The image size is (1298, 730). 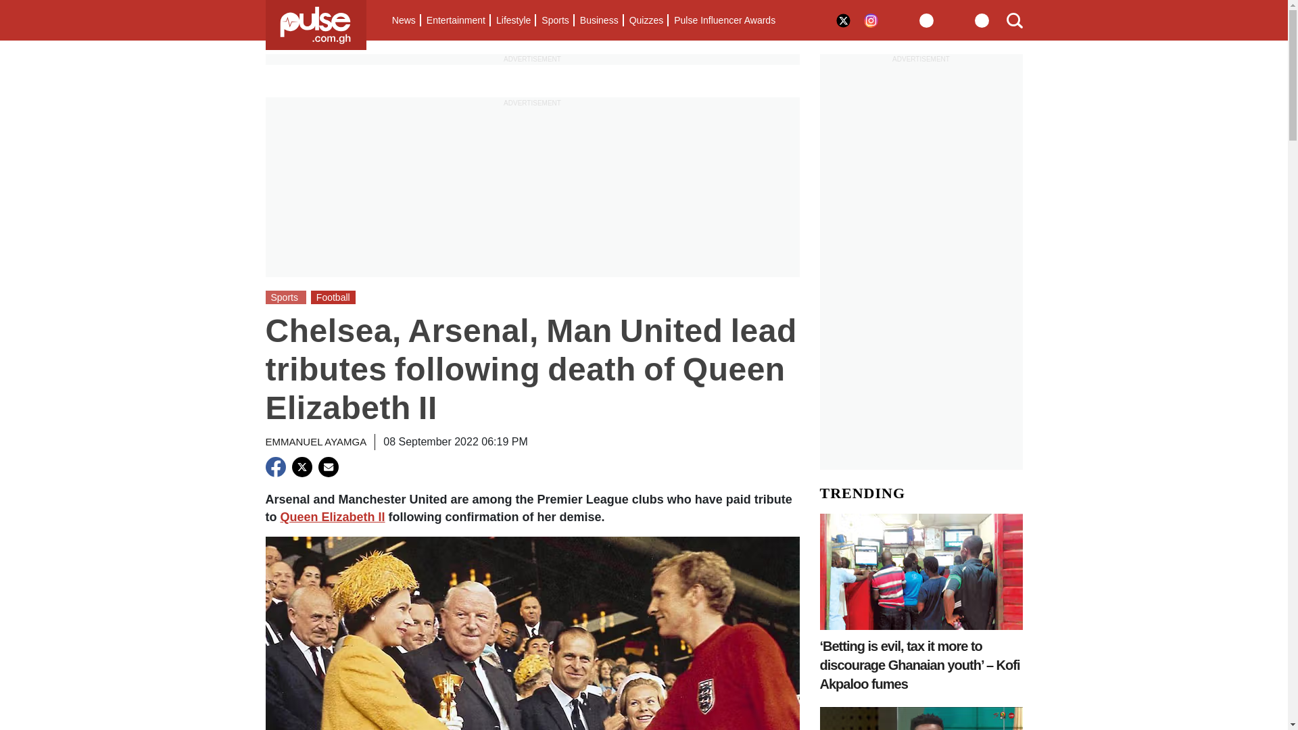 What do you see at coordinates (512, 20) in the screenshot?
I see `Lifestyle` at bounding box center [512, 20].